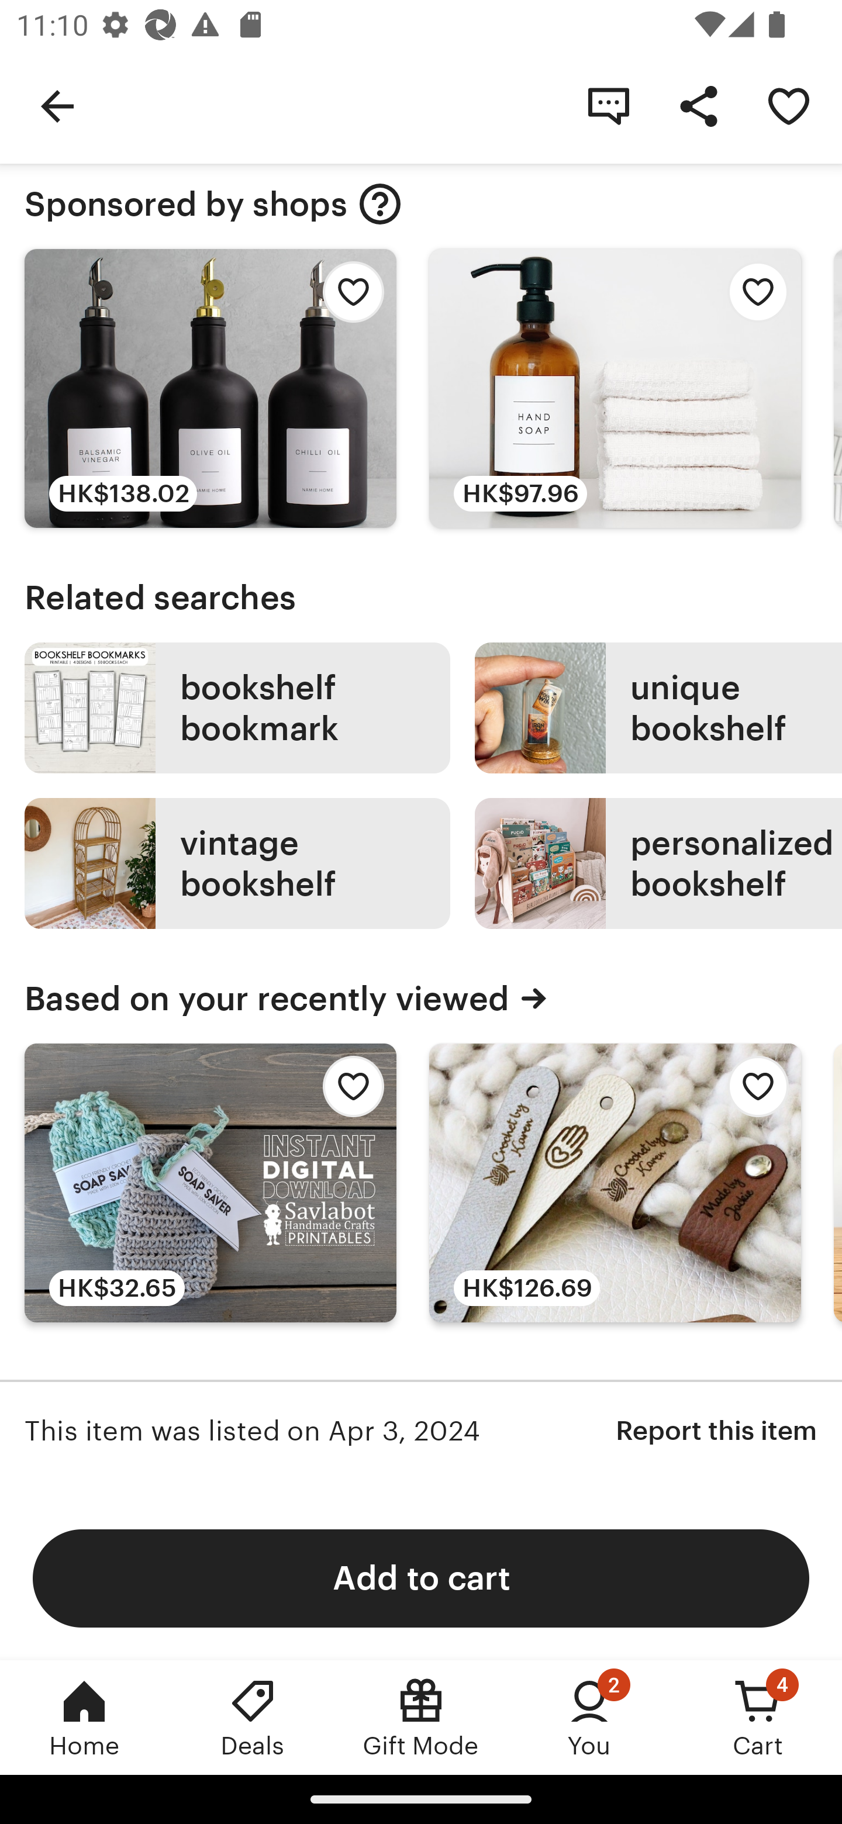  Describe the element at coordinates (716, 1431) in the screenshot. I see `Report this item` at that location.